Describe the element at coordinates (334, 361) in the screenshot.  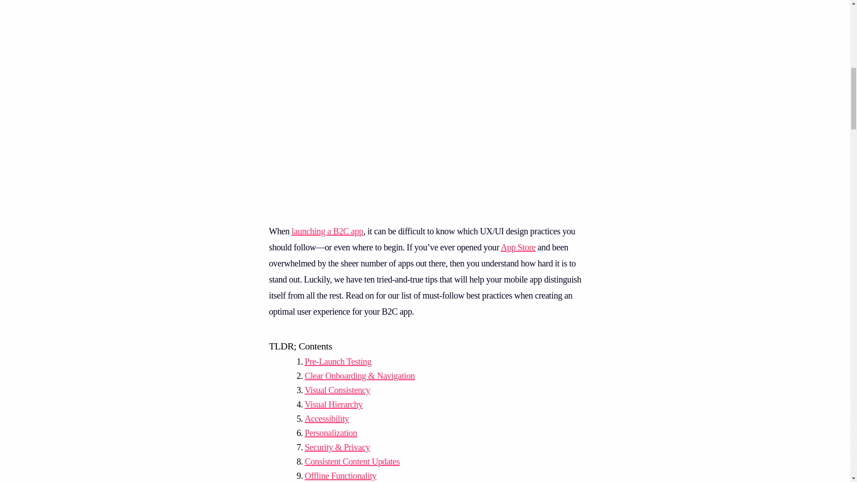
I see `Pre-Launch Testing` at that location.